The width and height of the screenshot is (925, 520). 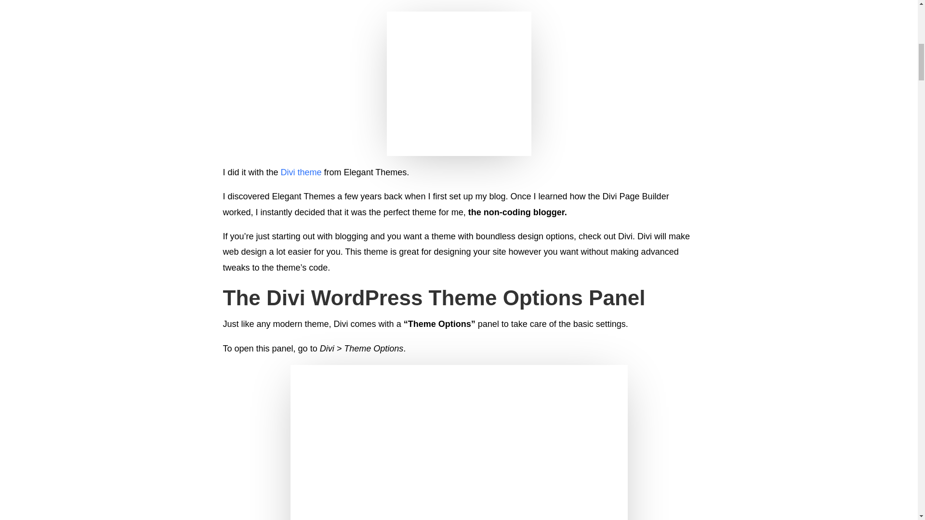 I want to click on Divi theme, so click(x=302, y=172).